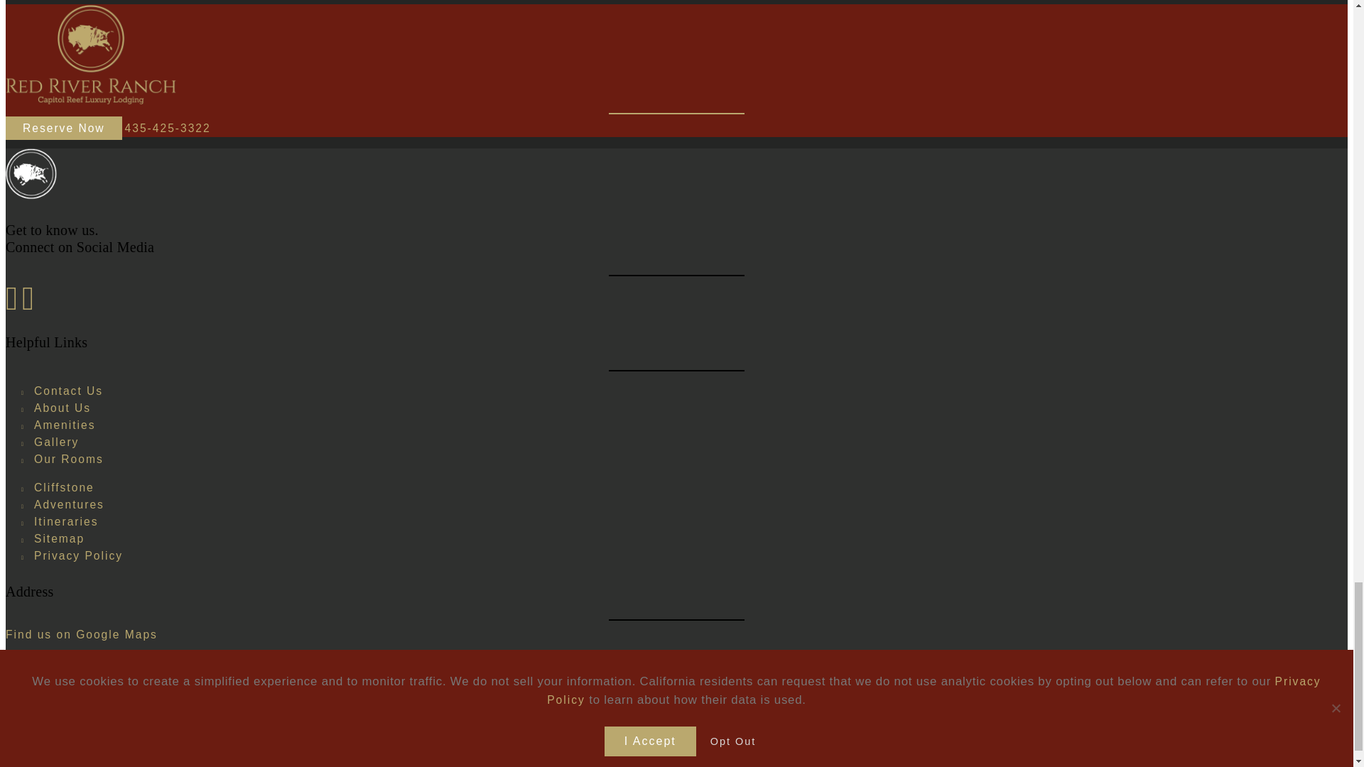 The width and height of the screenshot is (1364, 767). Describe the element at coordinates (63, 408) in the screenshot. I see `About Us` at that location.